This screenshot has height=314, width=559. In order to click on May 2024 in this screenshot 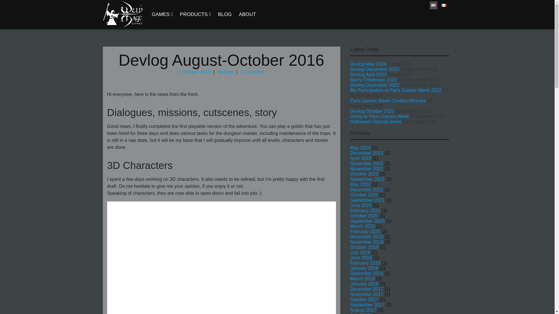, I will do `click(360, 148)`.